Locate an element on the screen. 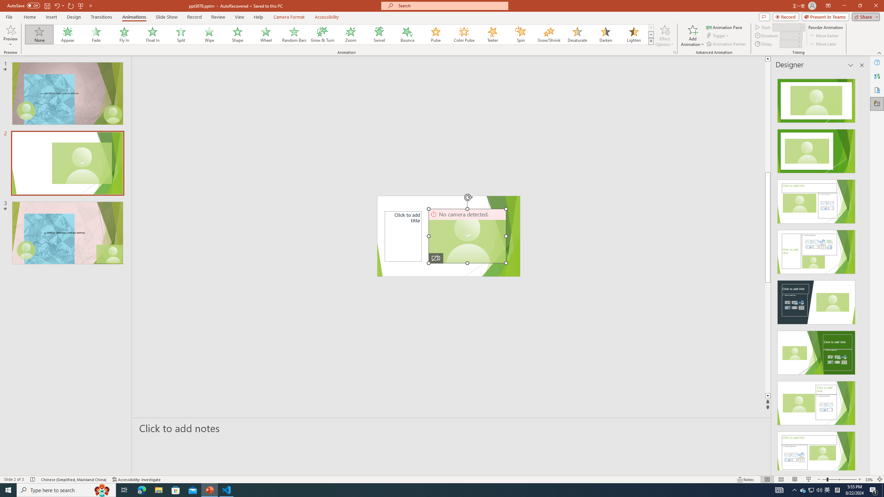 Image resolution: width=884 pixels, height=497 pixels. AutomationID: AnimationGallery is located at coordinates (339, 35).